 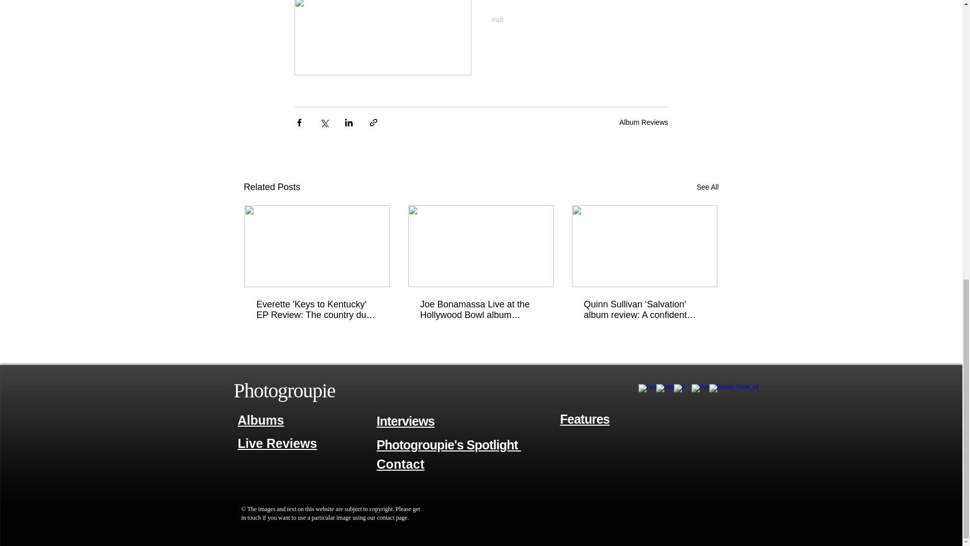 I want to click on Album Reviews, so click(x=644, y=122).